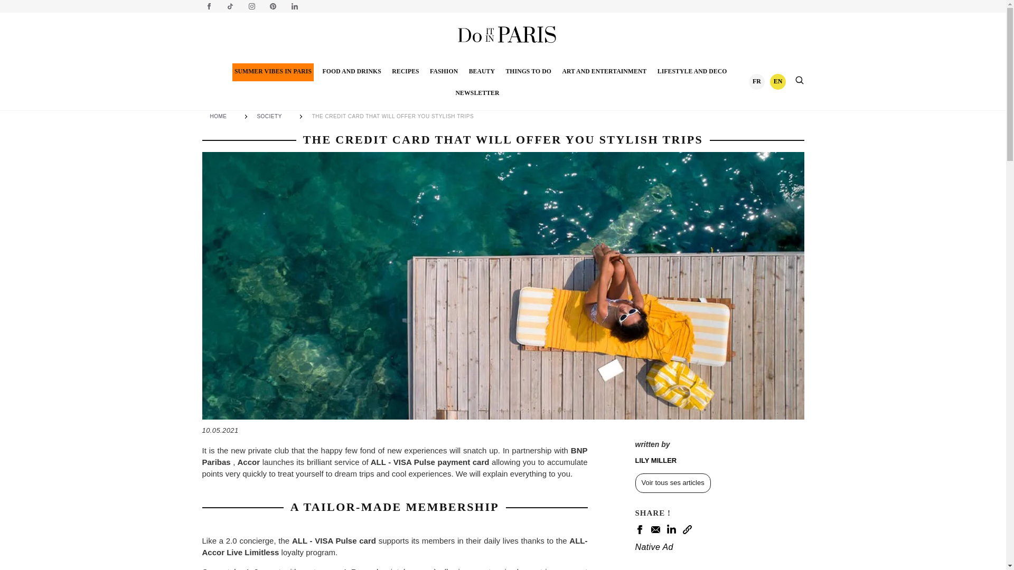  What do you see at coordinates (482, 72) in the screenshot?
I see `BEAUTY` at bounding box center [482, 72].